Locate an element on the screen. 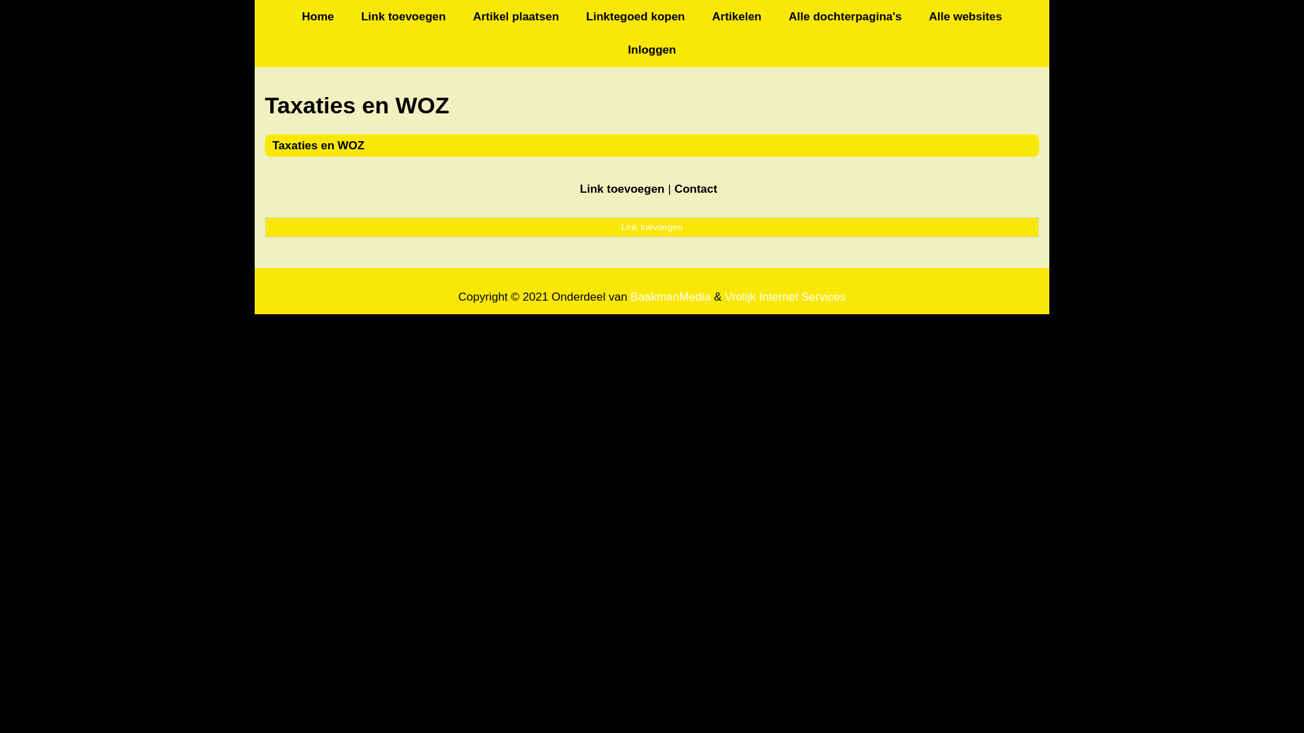  Taxaties en WOZ is located at coordinates (652, 106).